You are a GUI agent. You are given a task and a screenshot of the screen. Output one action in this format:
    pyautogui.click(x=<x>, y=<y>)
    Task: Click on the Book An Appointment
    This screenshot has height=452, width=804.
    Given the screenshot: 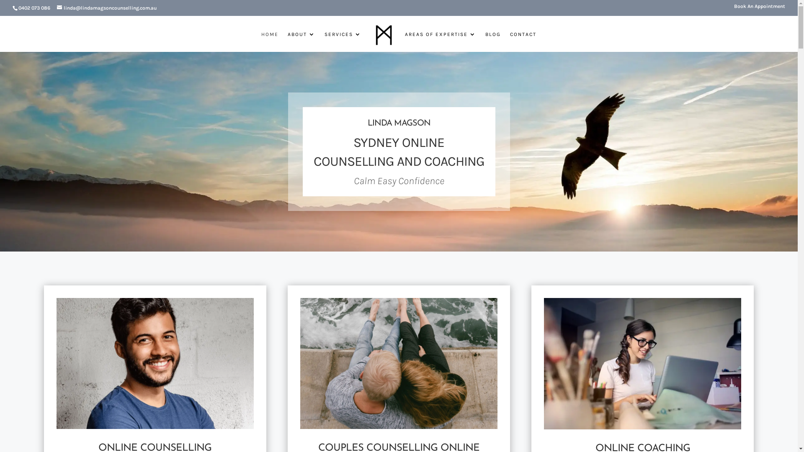 What is the action you would take?
    pyautogui.click(x=760, y=8)
    